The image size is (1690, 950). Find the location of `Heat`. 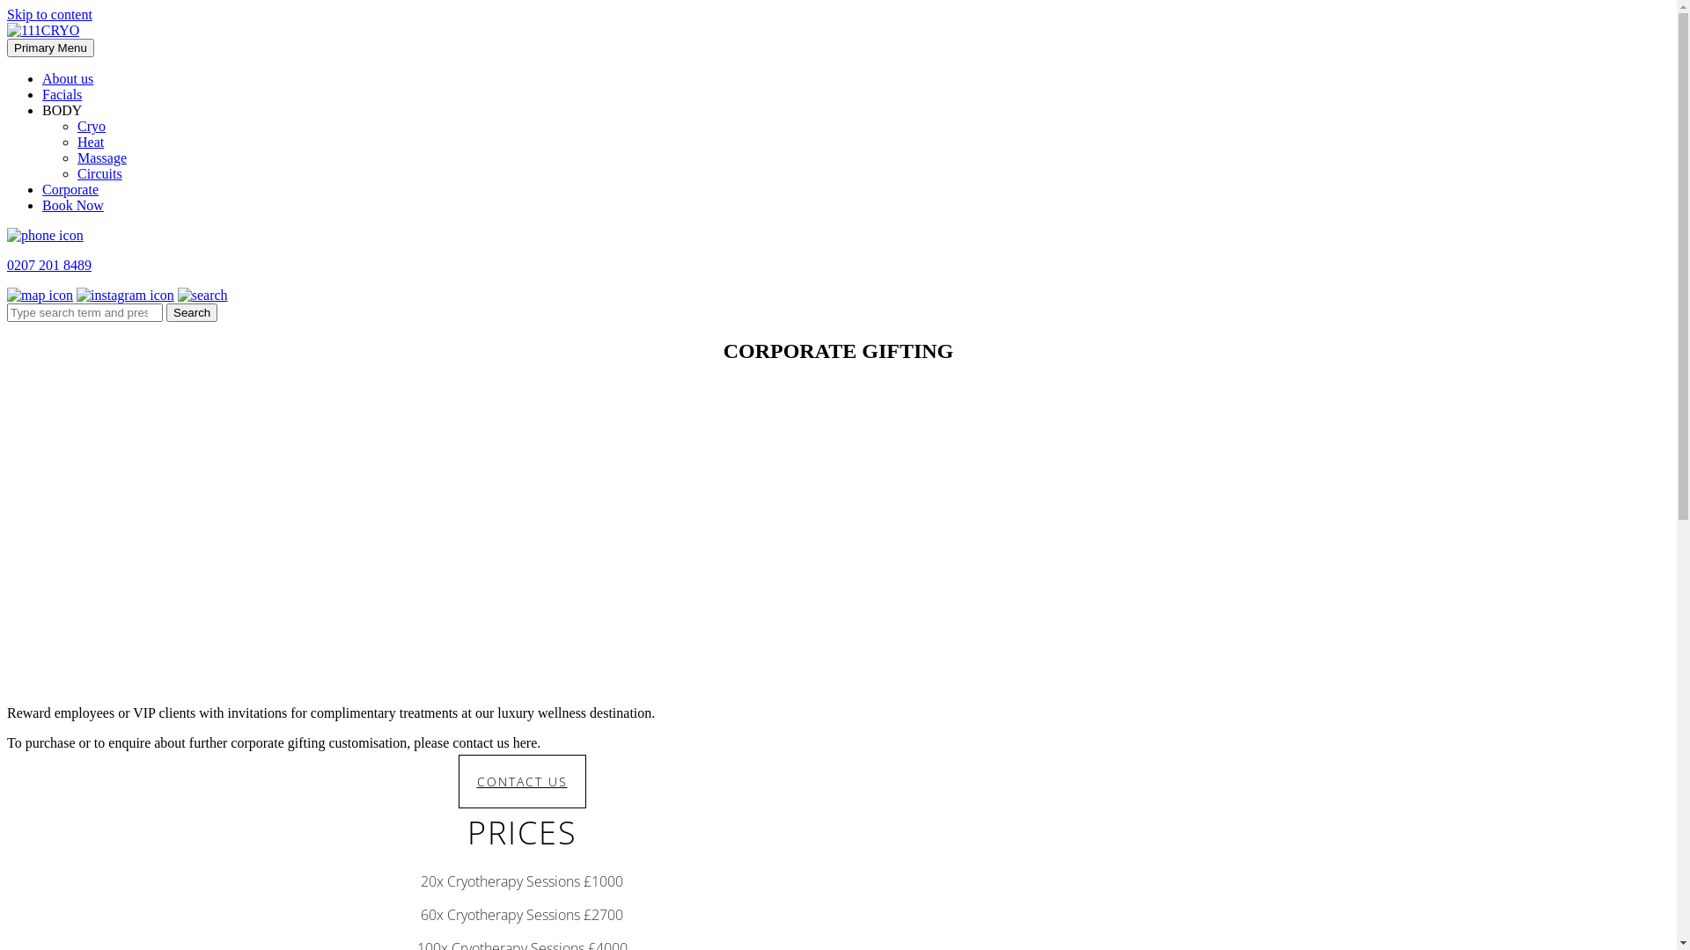

Heat is located at coordinates (91, 142).